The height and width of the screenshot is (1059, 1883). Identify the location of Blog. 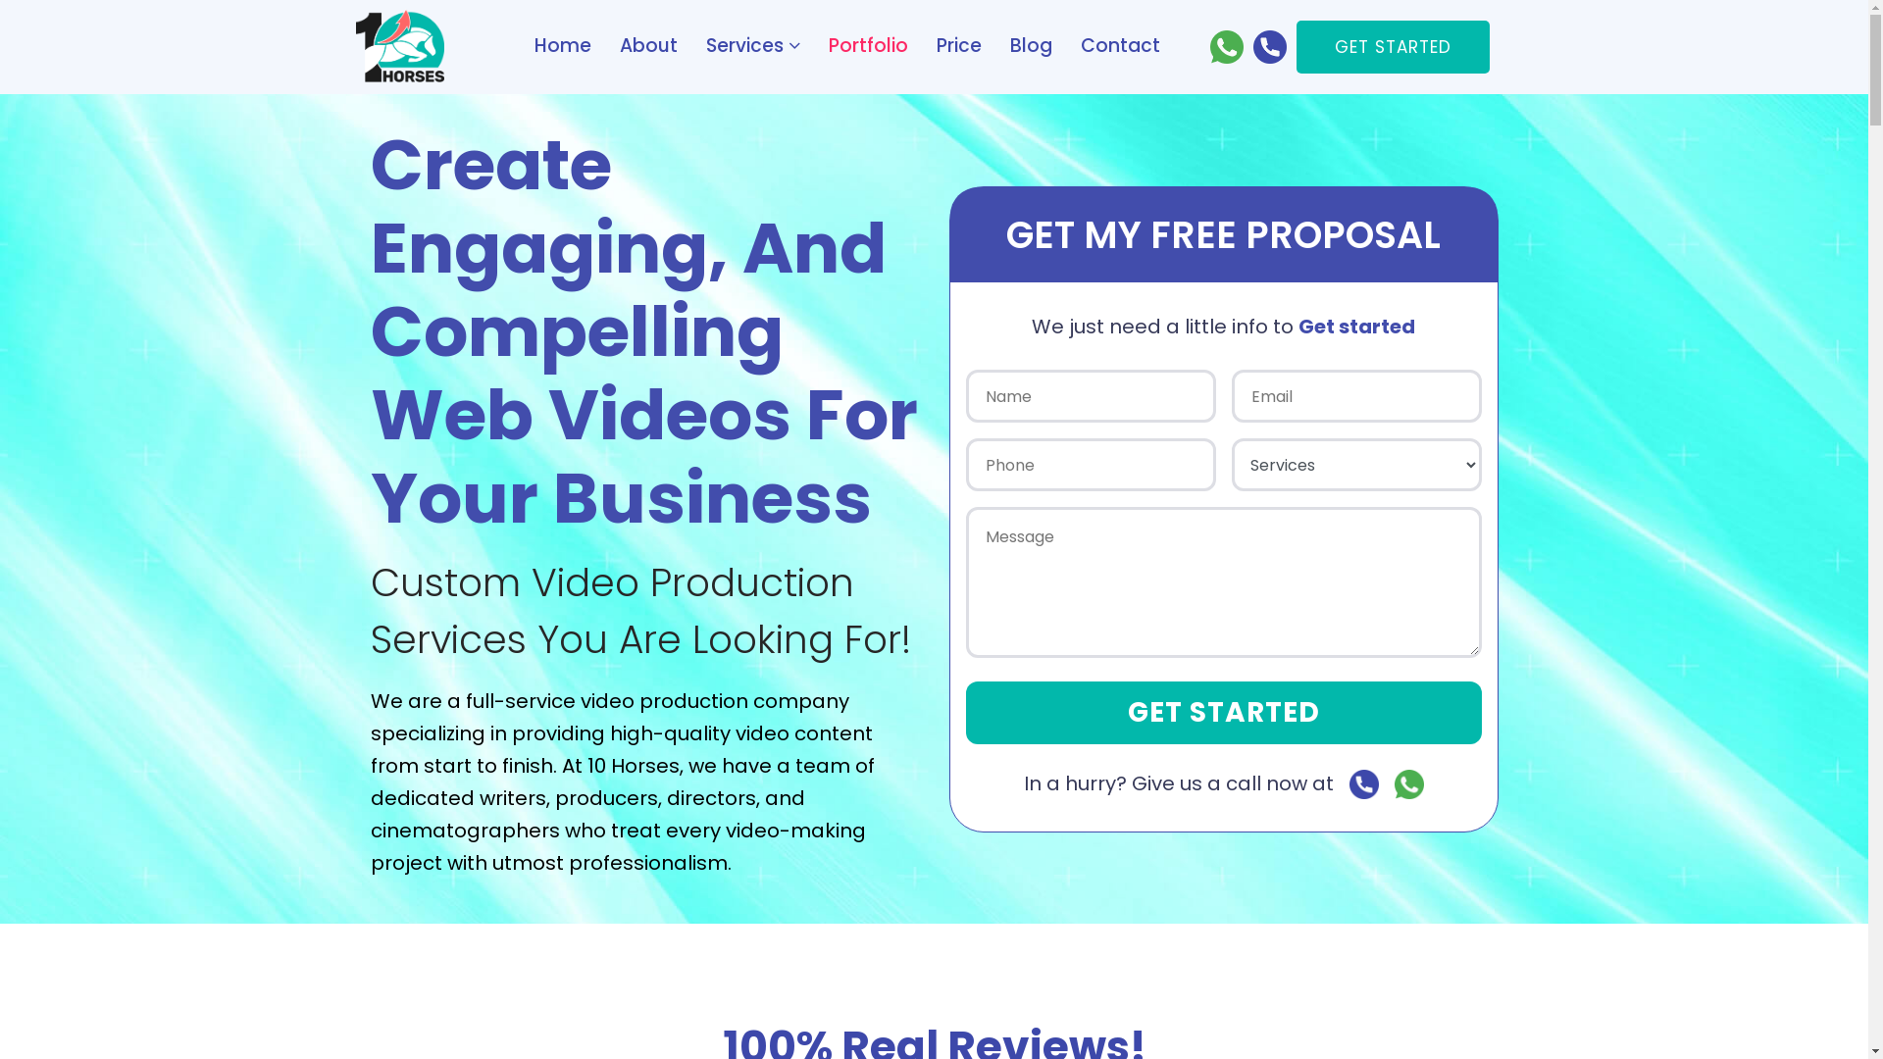
(1032, 45).